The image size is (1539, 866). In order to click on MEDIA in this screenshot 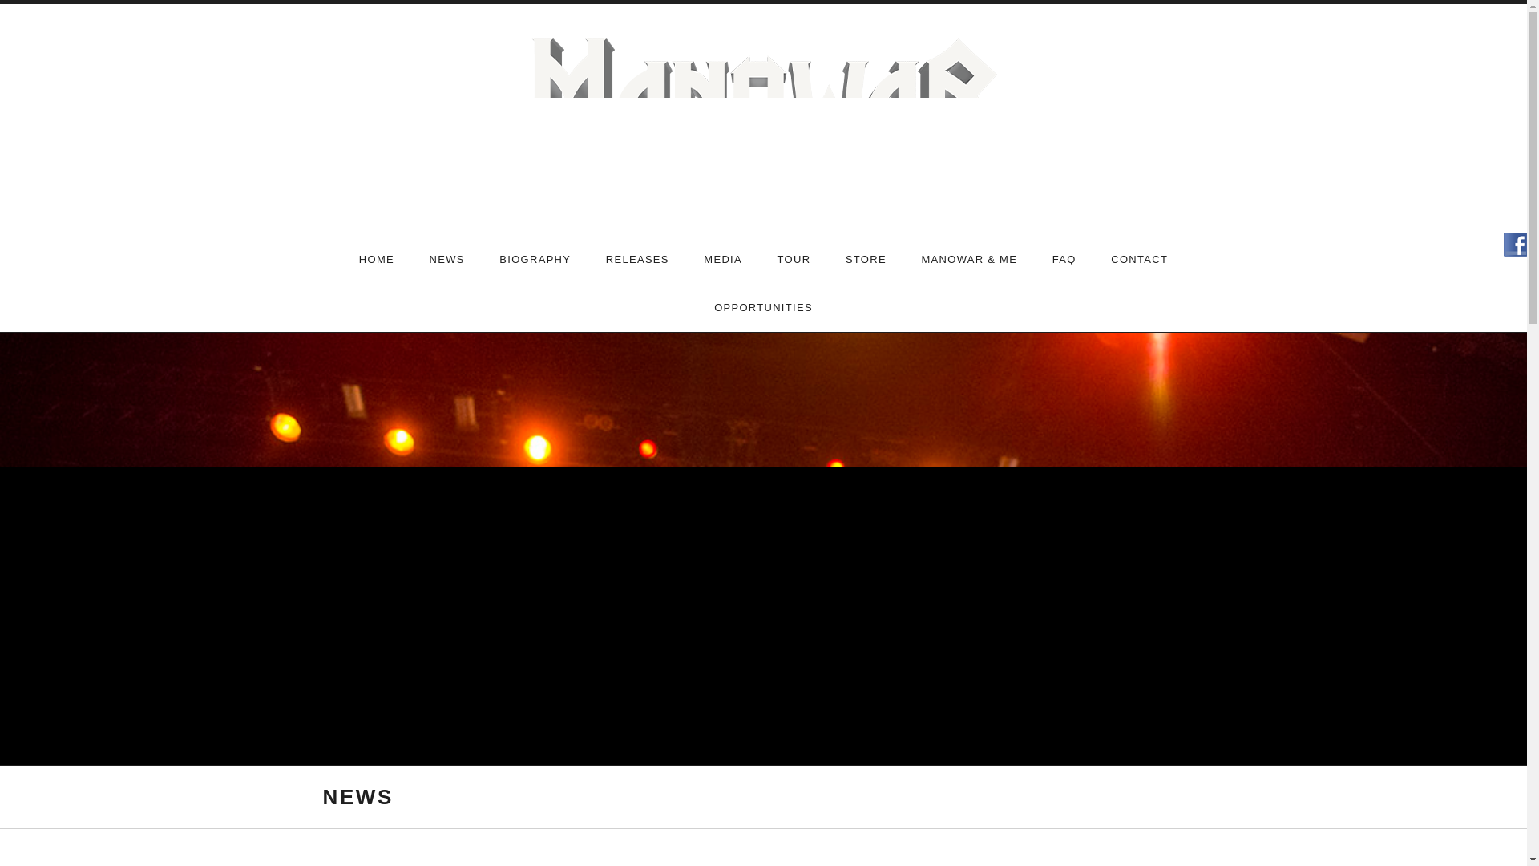, I will do `click(723, 260)`.